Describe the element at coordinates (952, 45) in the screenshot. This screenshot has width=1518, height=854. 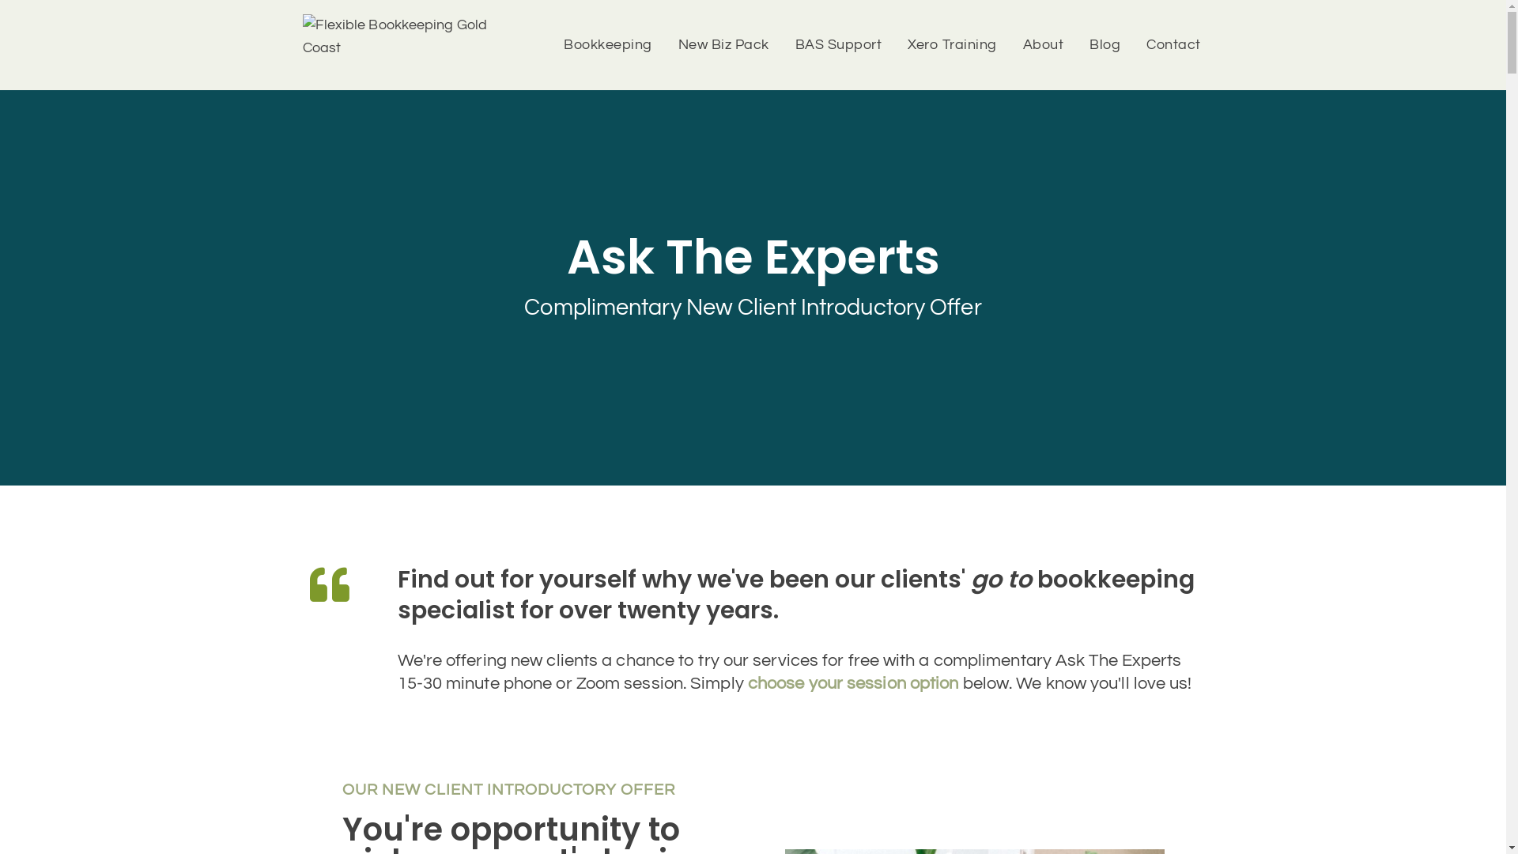
I see `Xero Training` at that location.